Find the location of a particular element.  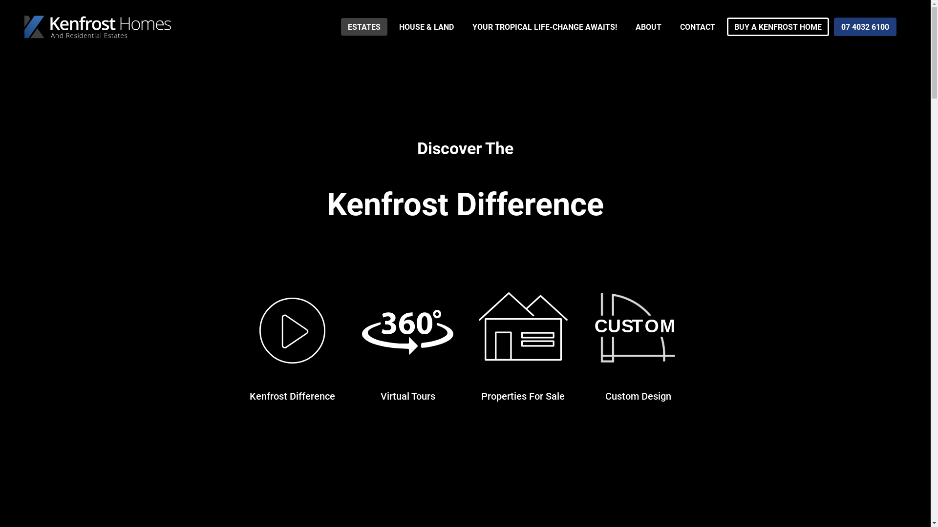

ESTATES is located at coordinates (364, 27).